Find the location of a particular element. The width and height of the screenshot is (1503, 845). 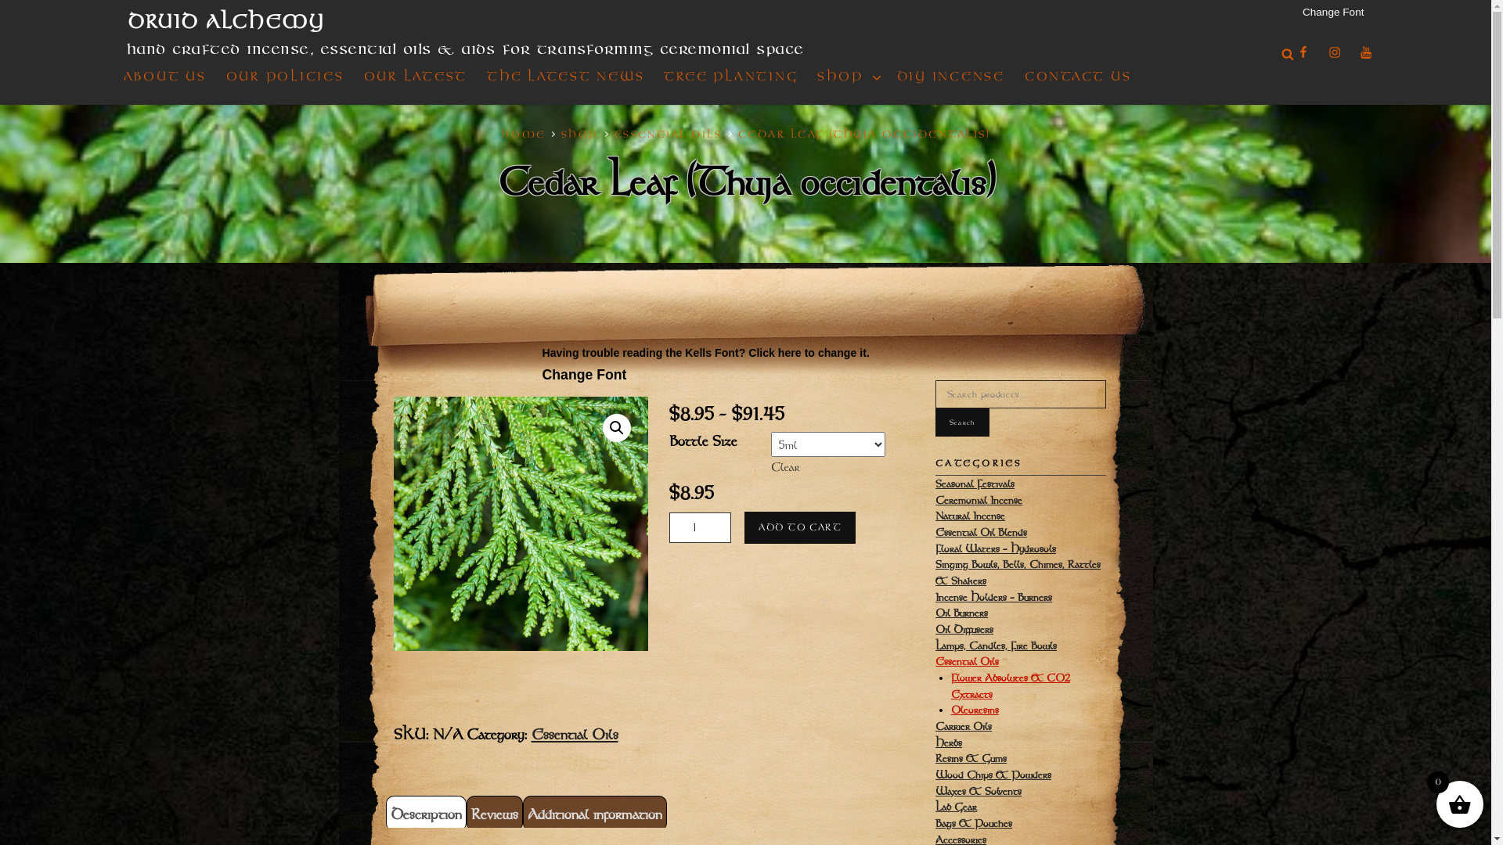

Incense Holders - Burners is located at coordinates (994, 597).